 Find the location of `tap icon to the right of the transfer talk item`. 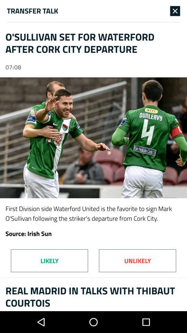

tap icon to the right of the transfer talk item is located at coordinates (175, 11).